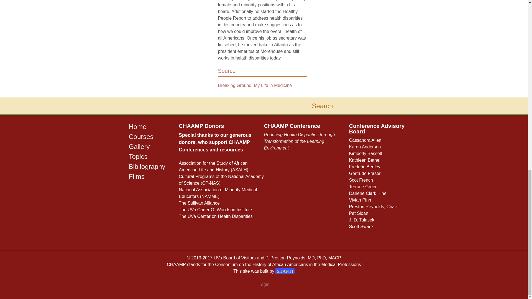 Image resolution: width=532 pixels, height=299 pixels. Describe the element at coordinates (141, 136) in the screenshot. I see `Courses` at that location.